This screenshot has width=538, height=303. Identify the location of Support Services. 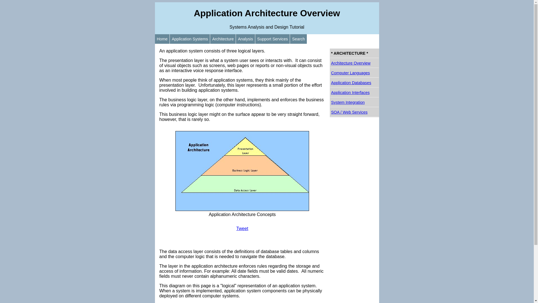
(272, 39).